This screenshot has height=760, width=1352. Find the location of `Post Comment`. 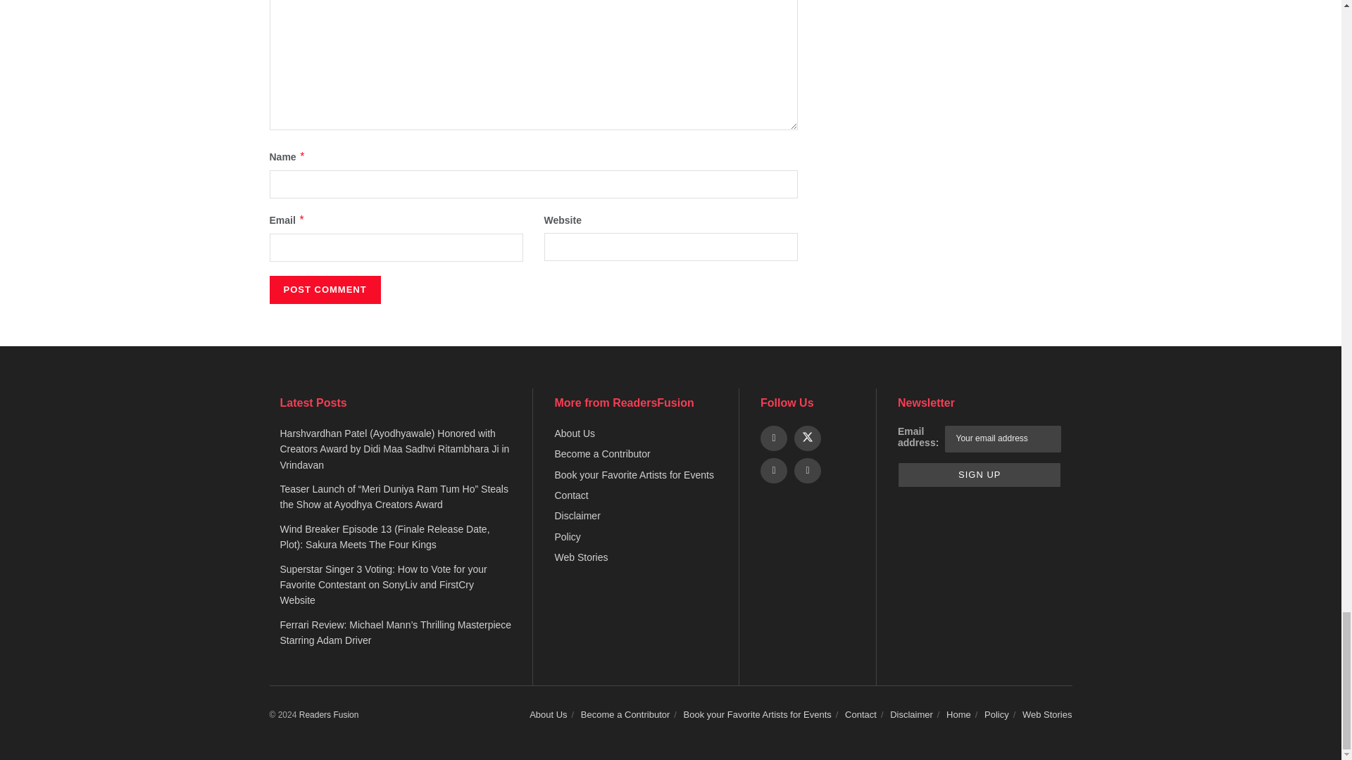

Post Comment is located at coordinates (324, 290).